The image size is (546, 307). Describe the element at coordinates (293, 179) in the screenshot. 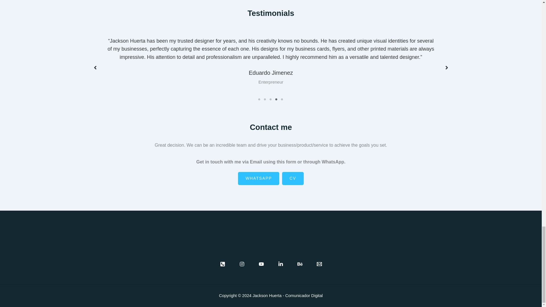

I see `CV` at that location.